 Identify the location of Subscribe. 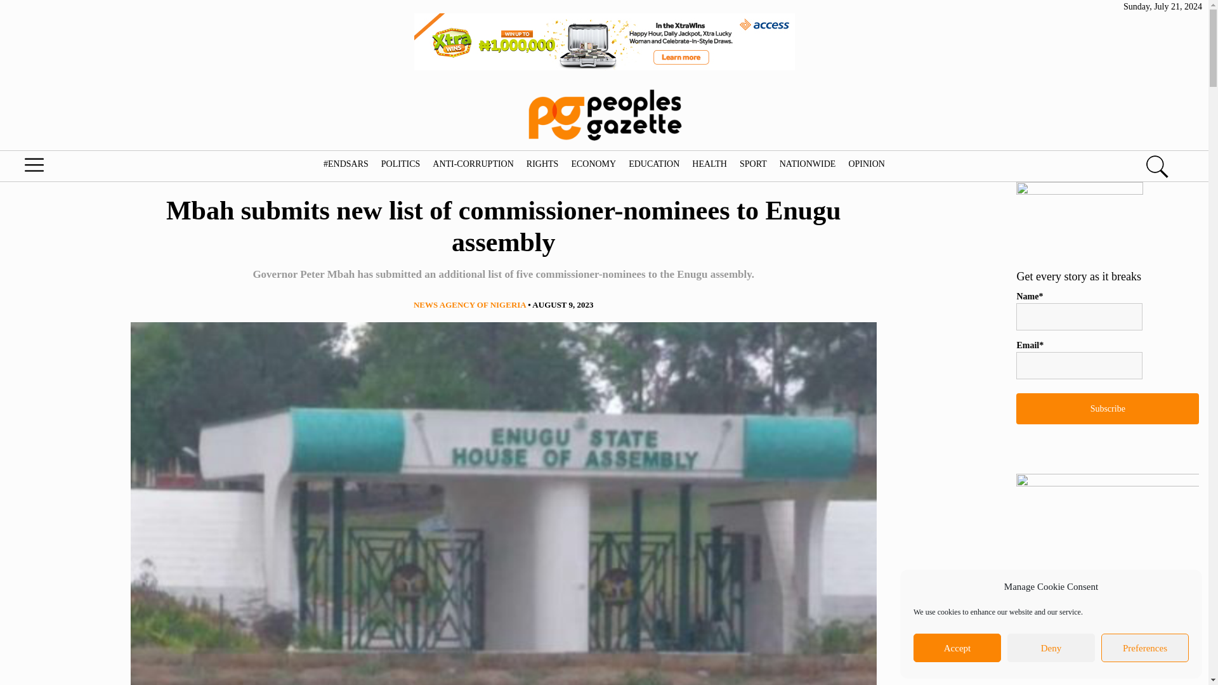
(1107, 408).